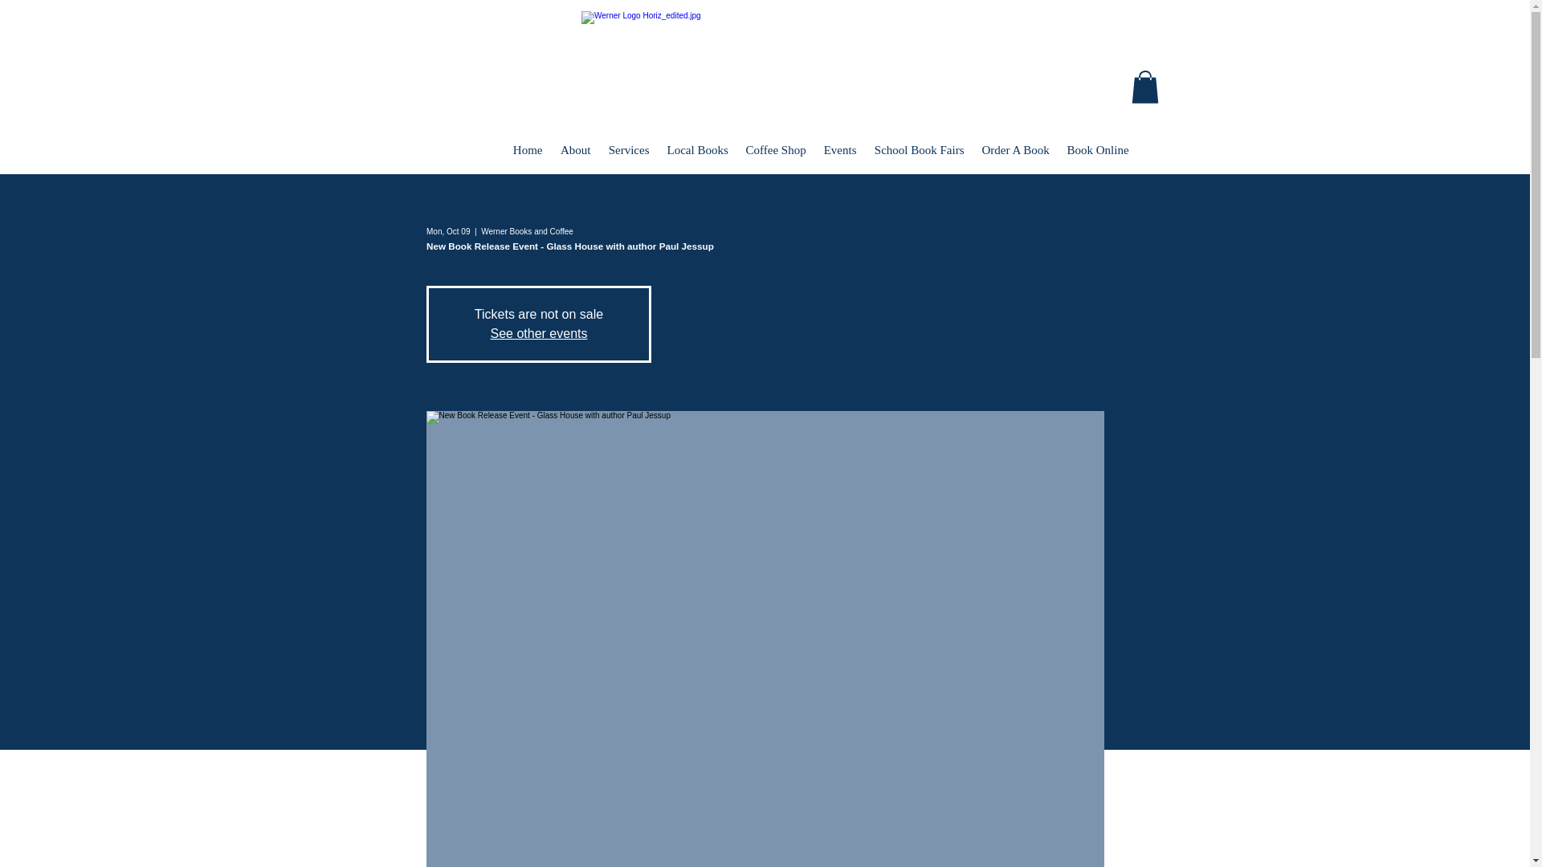 The image size is (1542, 867). I want to click on Services, so click(628, 143).